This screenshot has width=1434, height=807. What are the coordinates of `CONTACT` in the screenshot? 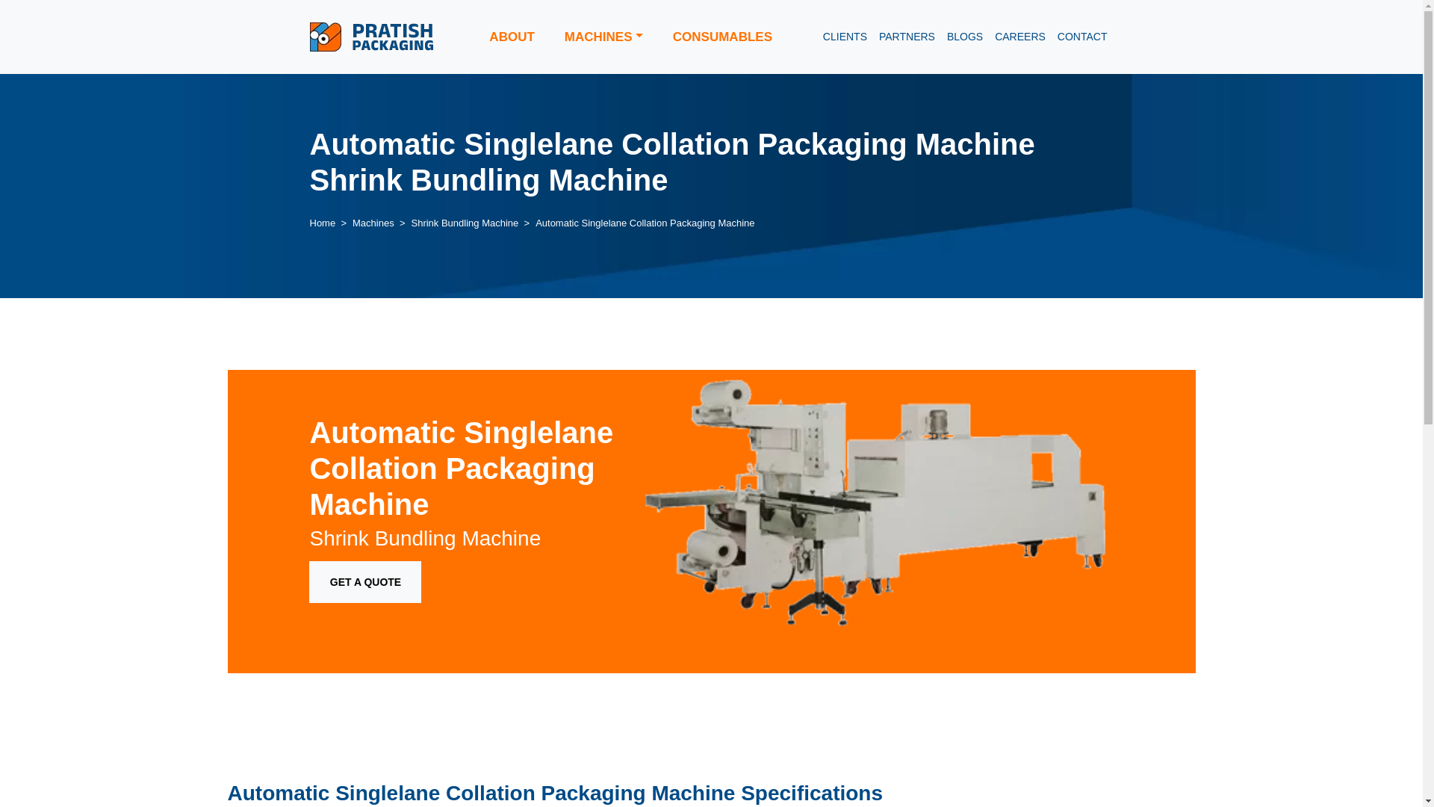 It's located at (1082, 37).